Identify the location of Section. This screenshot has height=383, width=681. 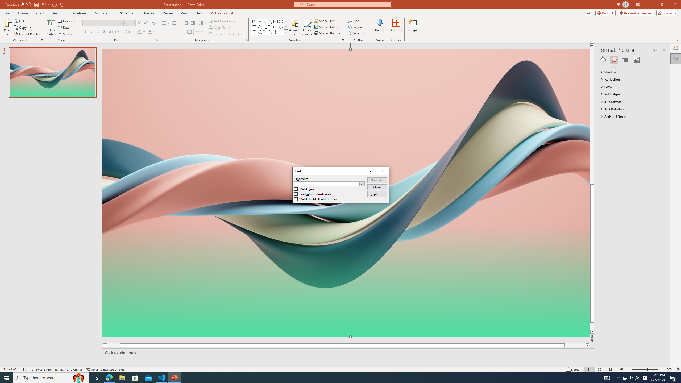
(68, 34).